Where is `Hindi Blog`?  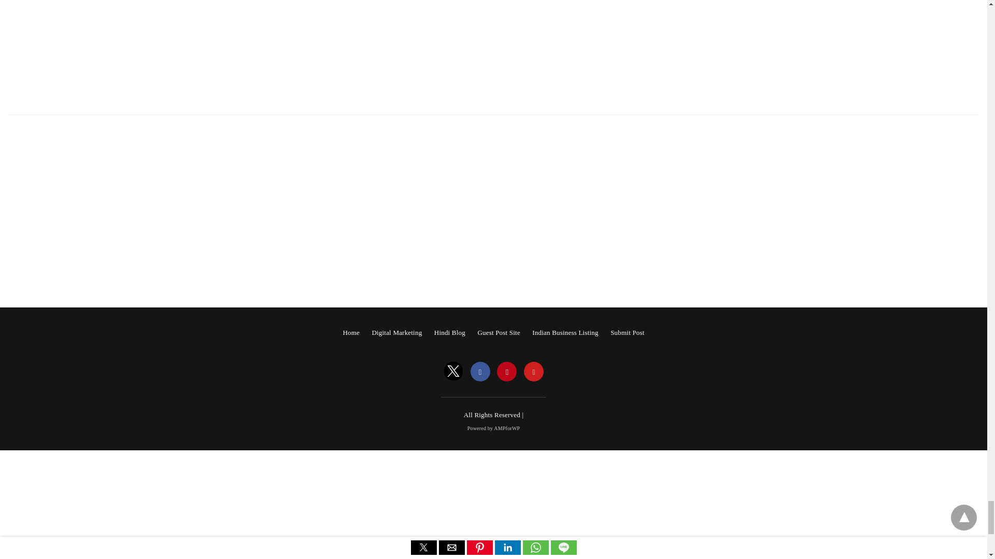
Hindi Blog is located at coordinates (450, 332).